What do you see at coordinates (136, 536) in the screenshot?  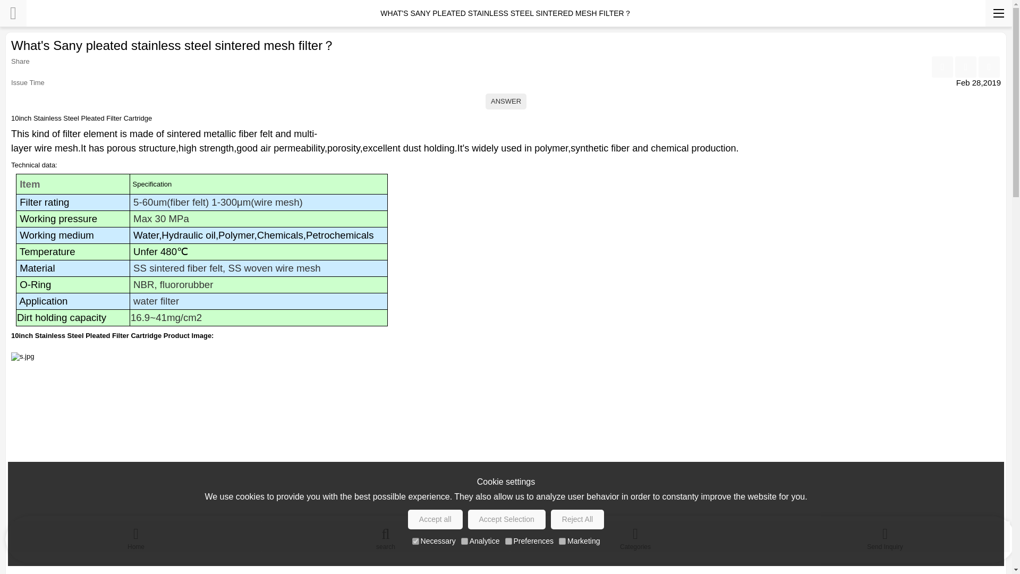 I see `Home` at bounding box center [136, 536].